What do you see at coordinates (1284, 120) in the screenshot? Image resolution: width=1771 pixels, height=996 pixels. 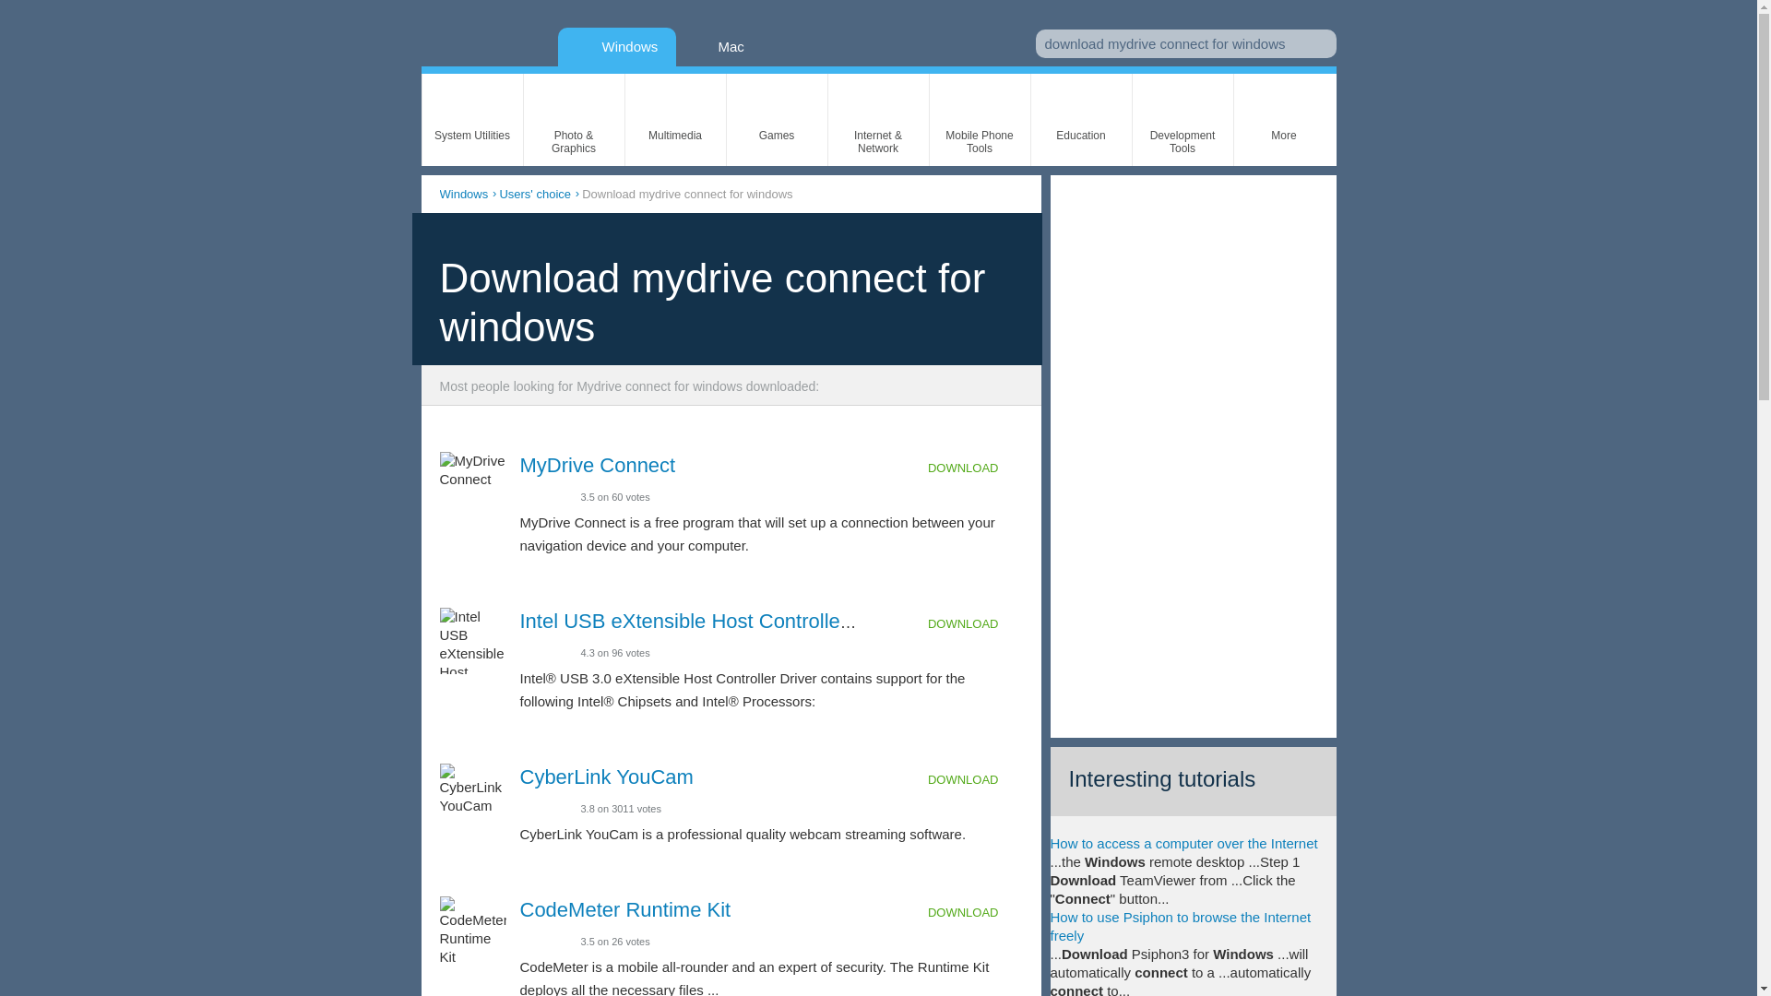 I see `More` at bounding box center [1284, 120].